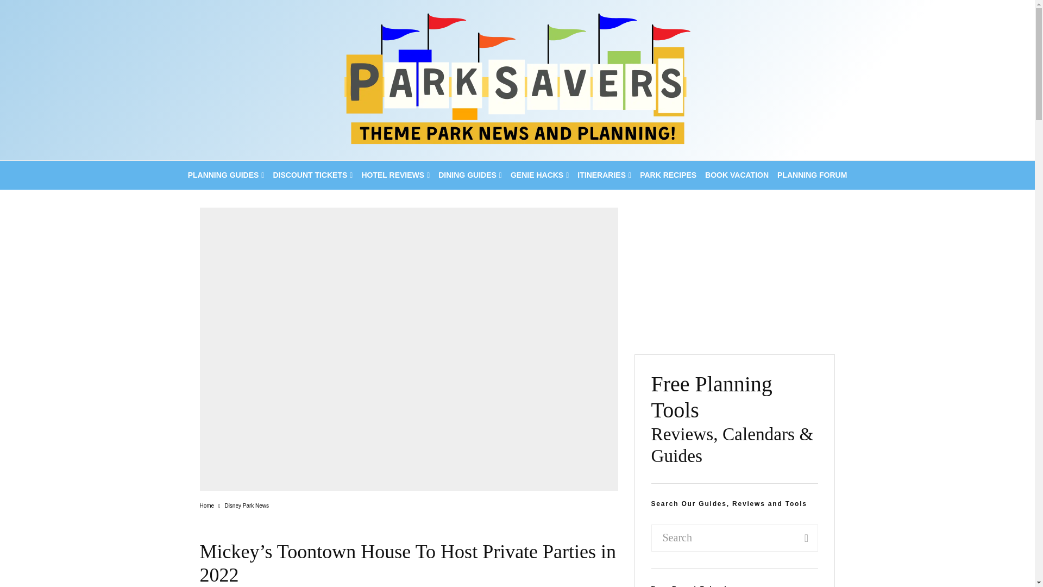 This screenshot has height=587, width=1043. I want to click on ITINERARIES, so click(604, 175).